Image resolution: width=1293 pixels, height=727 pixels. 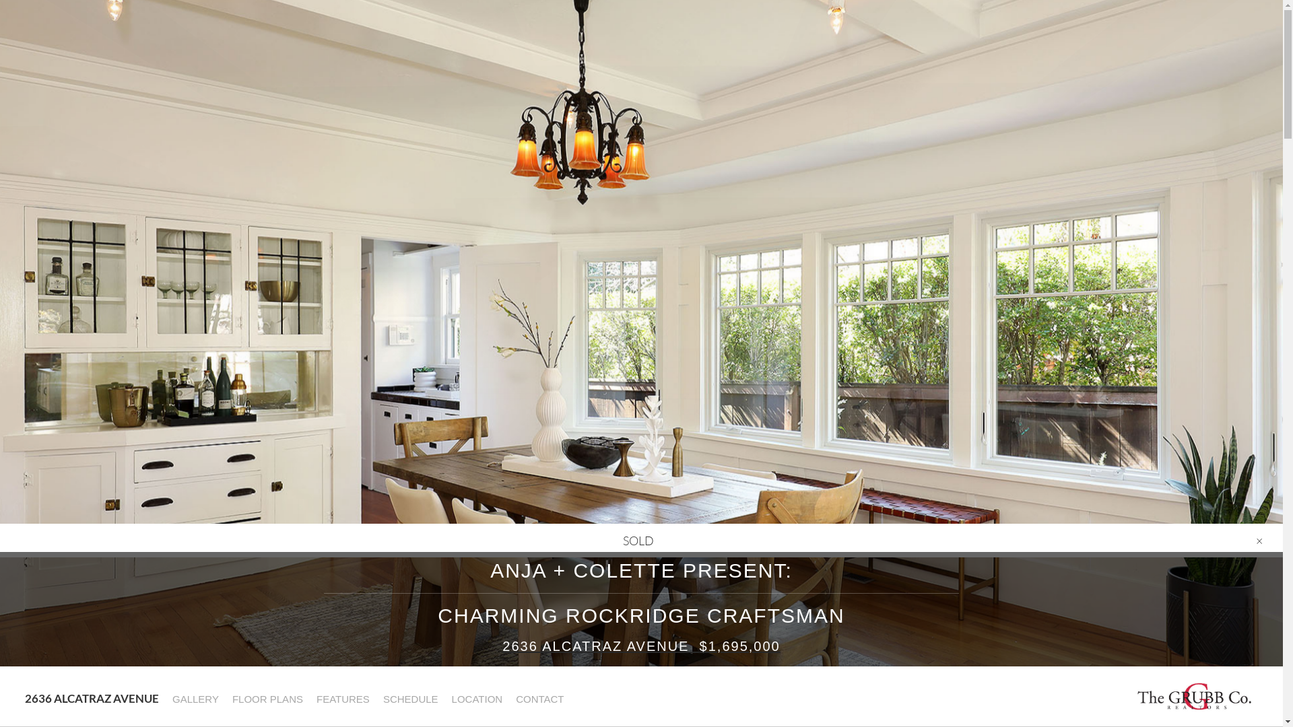 What do you see at coordinates (91, 698) in the screenshot?
I see `2636 ALCATRAZ AVENUE` at bounding box center [91, 698].